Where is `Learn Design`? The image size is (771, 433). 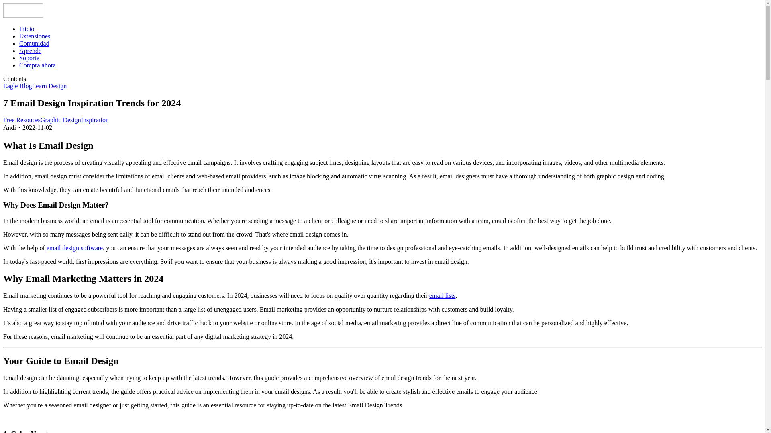 Learn Design is located at coordinates (50, 86).